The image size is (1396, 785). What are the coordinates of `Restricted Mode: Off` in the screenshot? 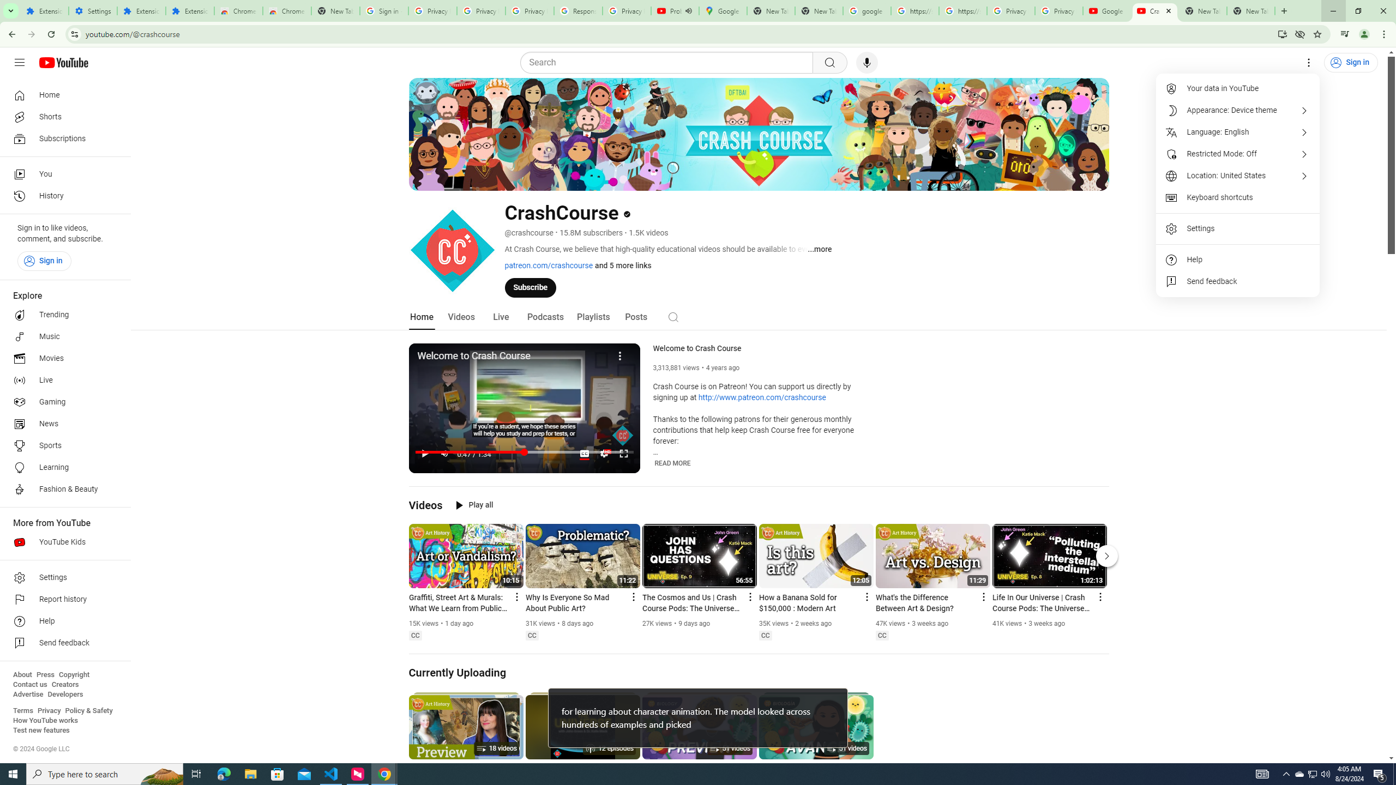 It's located at (1238, 154).